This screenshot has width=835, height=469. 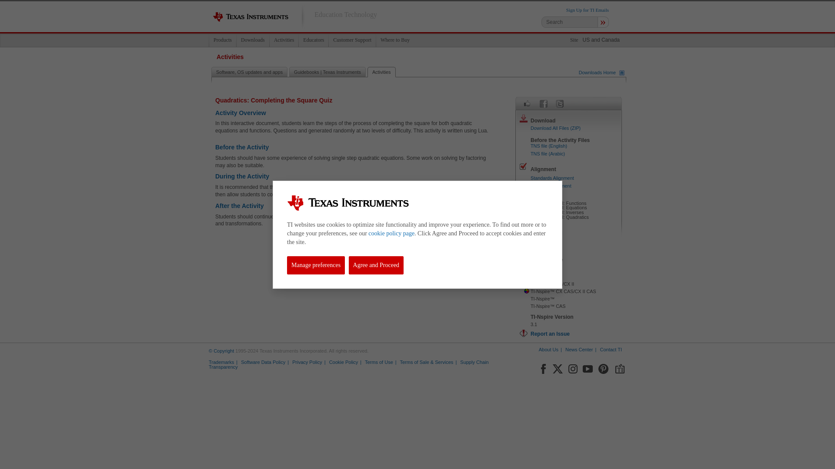 I want to click on YouTube, so click(x=588, y=367).